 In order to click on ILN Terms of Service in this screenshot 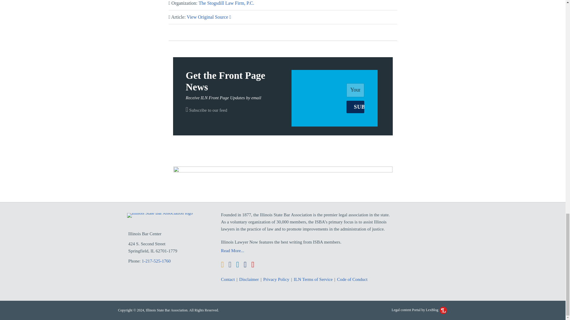, I will do `click(313, 279)`.